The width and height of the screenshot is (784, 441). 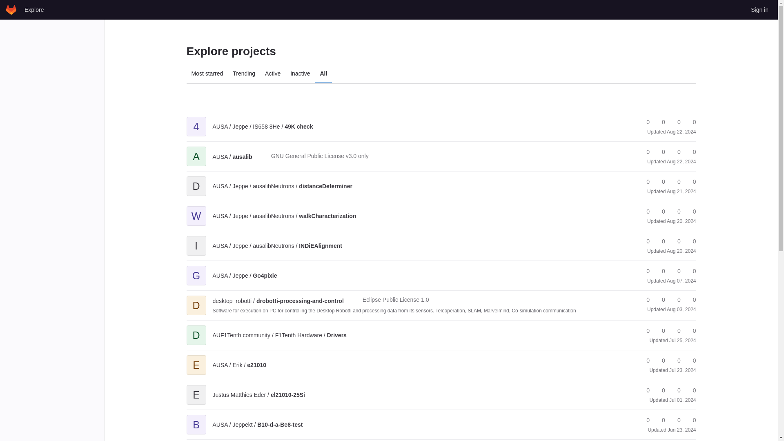 What do you see at coordinates (660, 122) in the screenshot?
I see `0` at bounding box center [660, 122].